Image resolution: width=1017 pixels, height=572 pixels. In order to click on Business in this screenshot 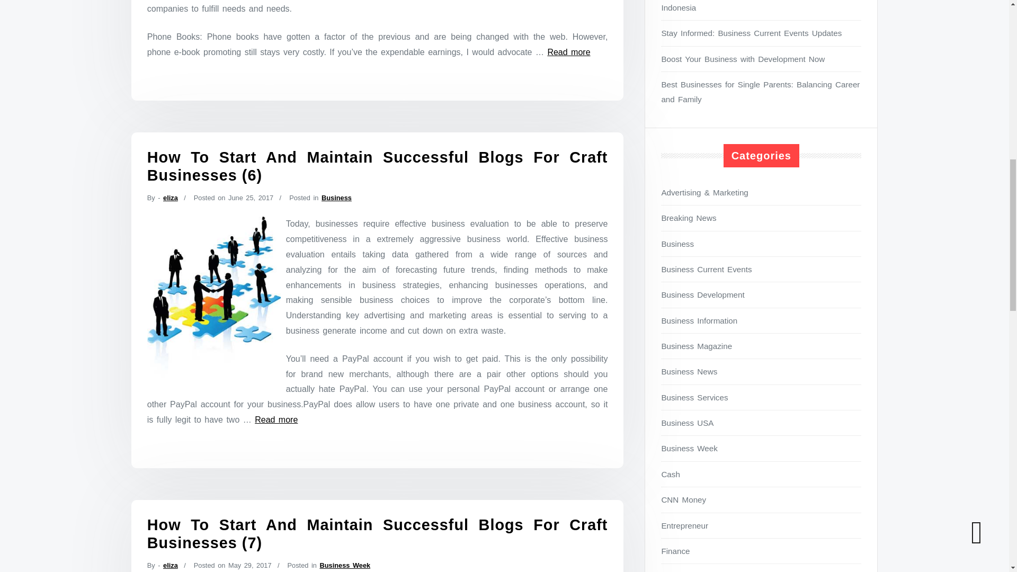, I will do `click(336, 198)`.